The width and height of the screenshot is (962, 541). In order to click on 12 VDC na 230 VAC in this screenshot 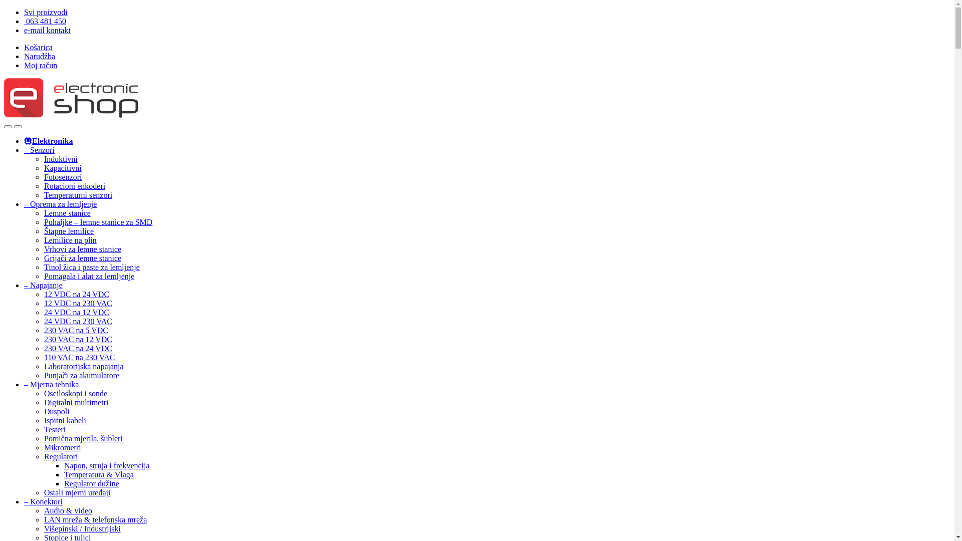, I will do `click(78, 304)`.